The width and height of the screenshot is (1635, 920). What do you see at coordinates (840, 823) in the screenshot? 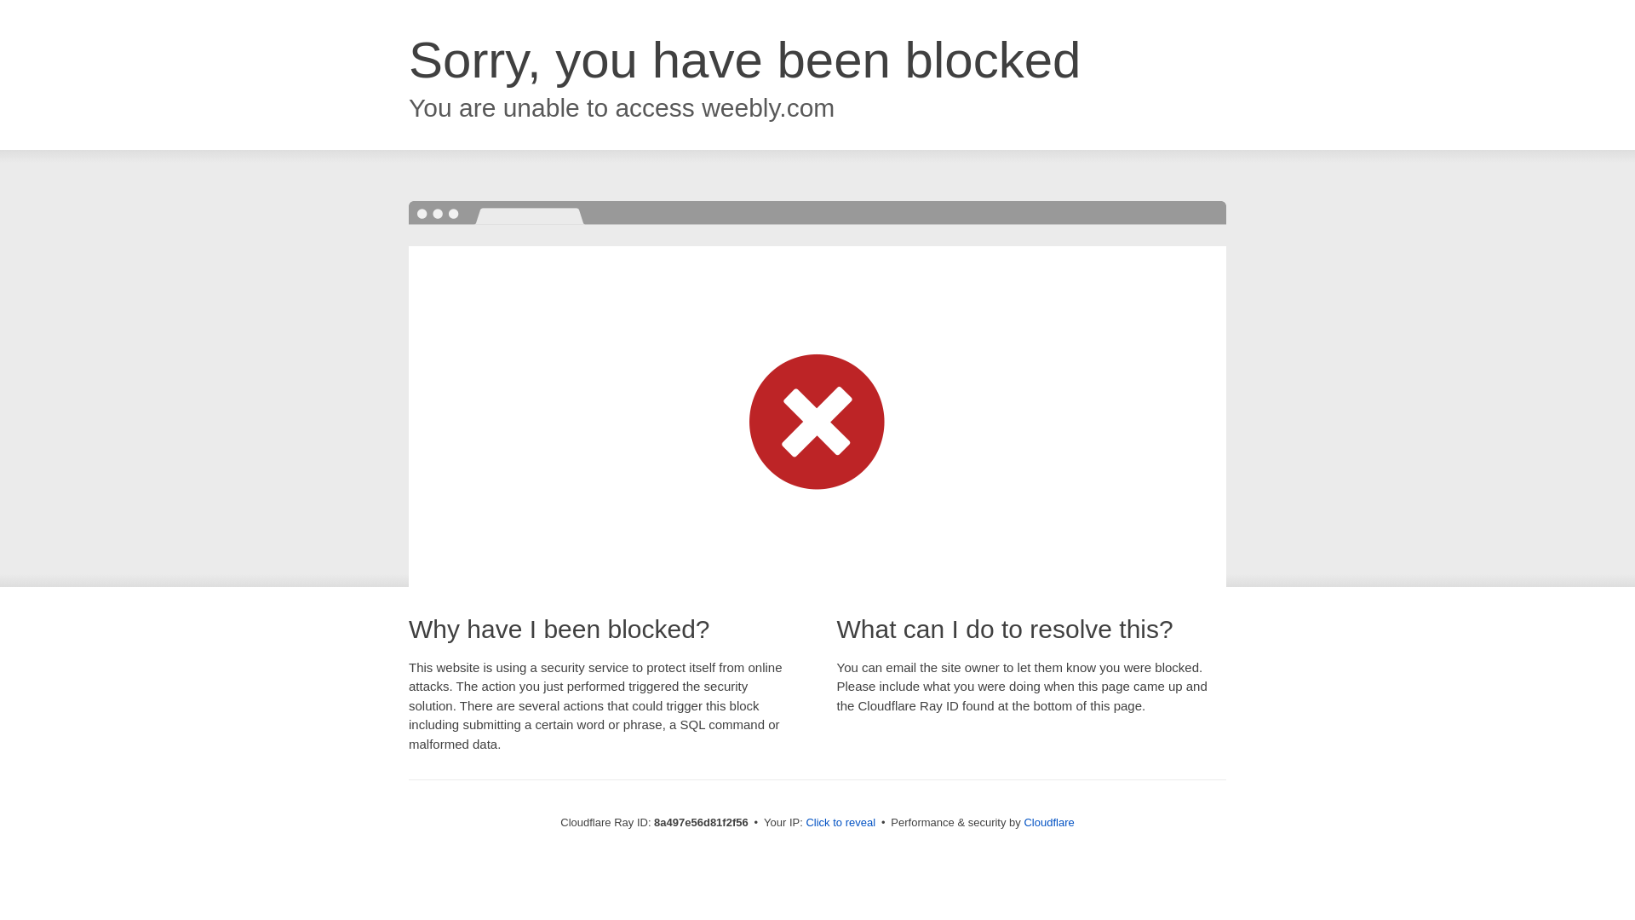
I see `Click to reveal` at bounding box center [840, 823].